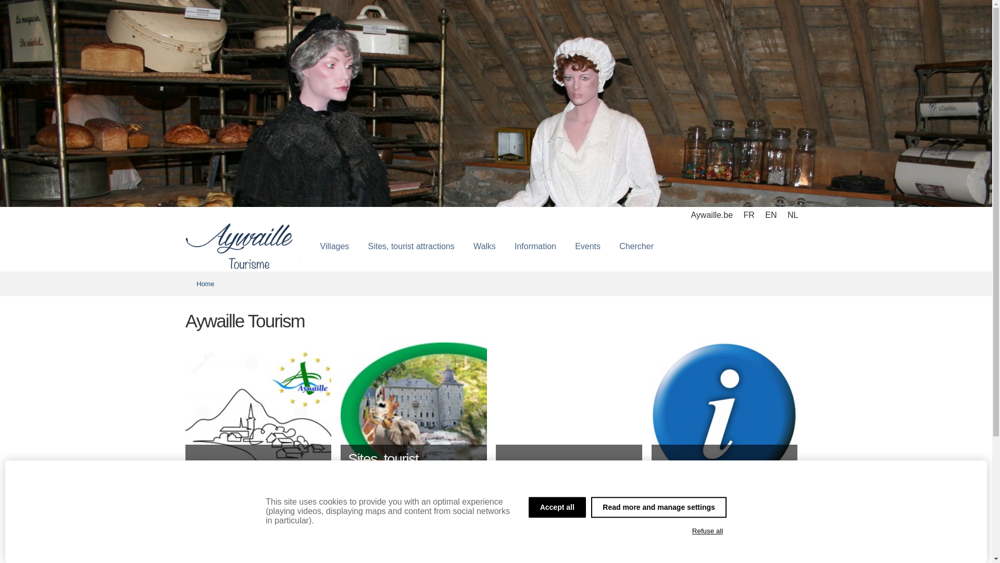 The height and width of the screenshot is (563, 1000). Describe the element at coordinates (335, 247) in the screenshot. I see `Villages` at that location.